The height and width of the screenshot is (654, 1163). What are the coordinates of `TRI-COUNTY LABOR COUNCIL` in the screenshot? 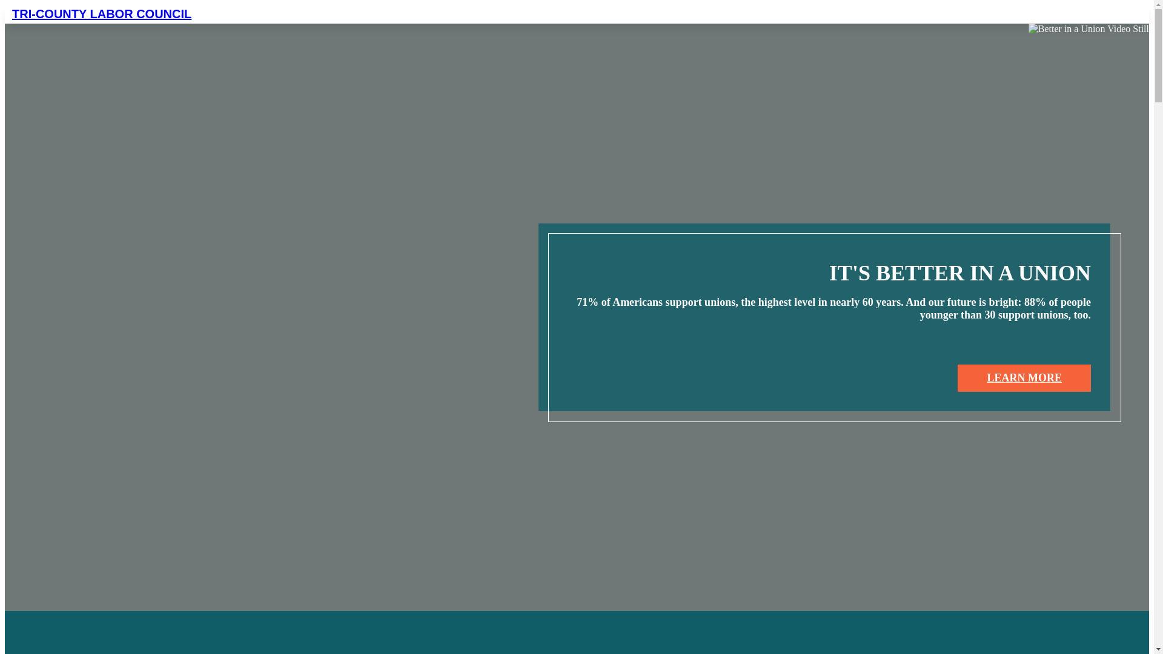 It's located at (168, 13).